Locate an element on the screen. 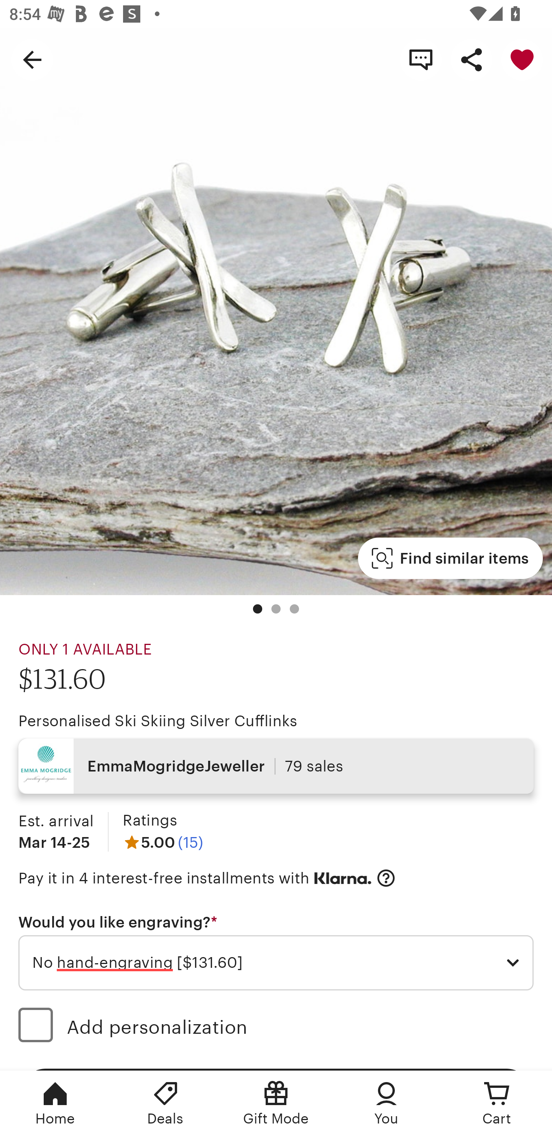 This screenshot has width=552, height=1135. Share is located at coordinates (472, 59).